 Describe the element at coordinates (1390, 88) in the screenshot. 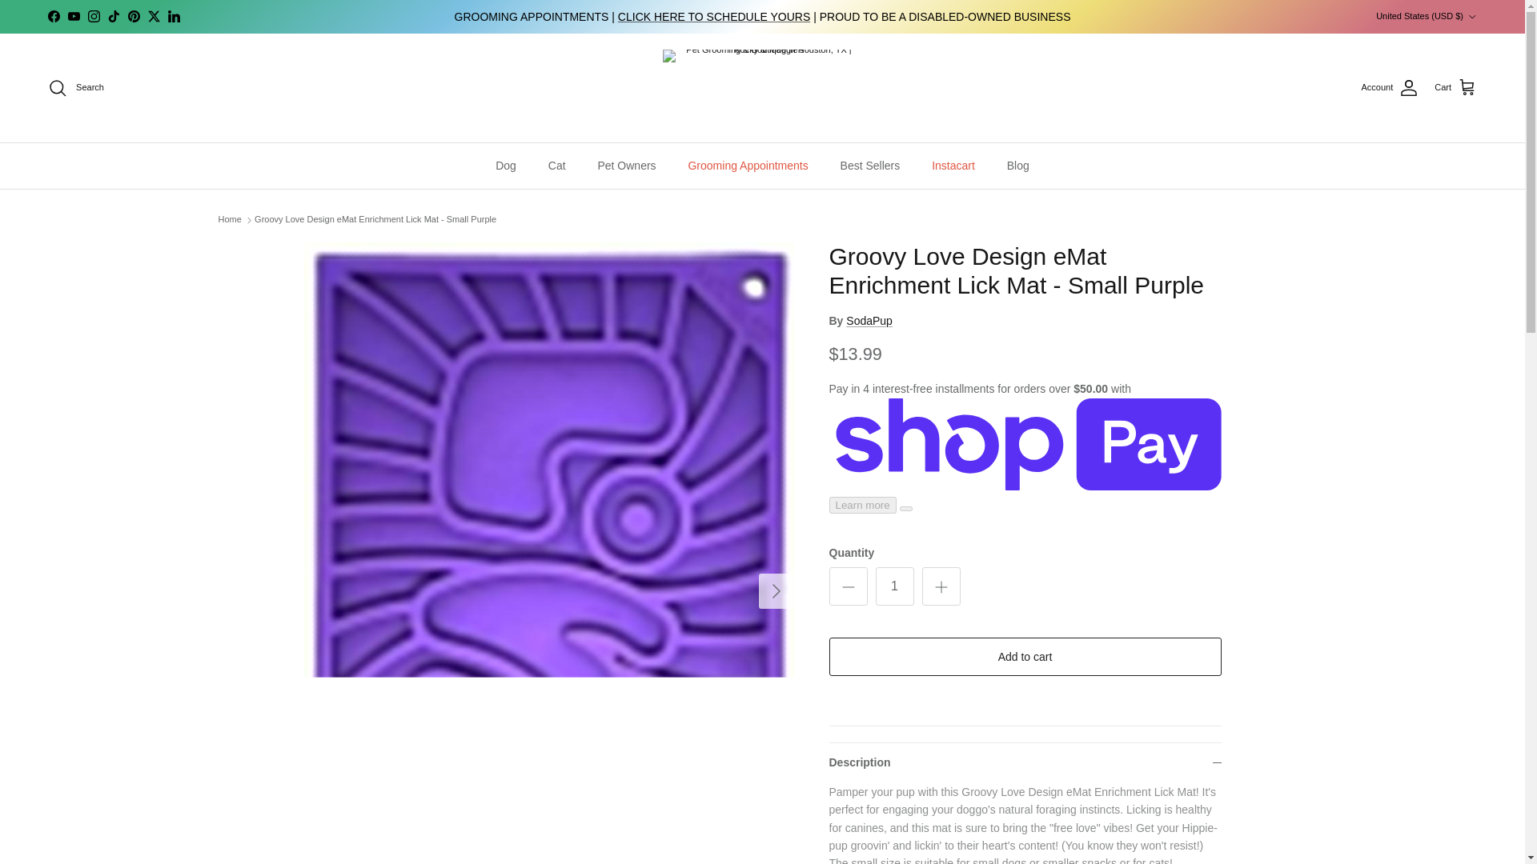

I see `Account` at that location.